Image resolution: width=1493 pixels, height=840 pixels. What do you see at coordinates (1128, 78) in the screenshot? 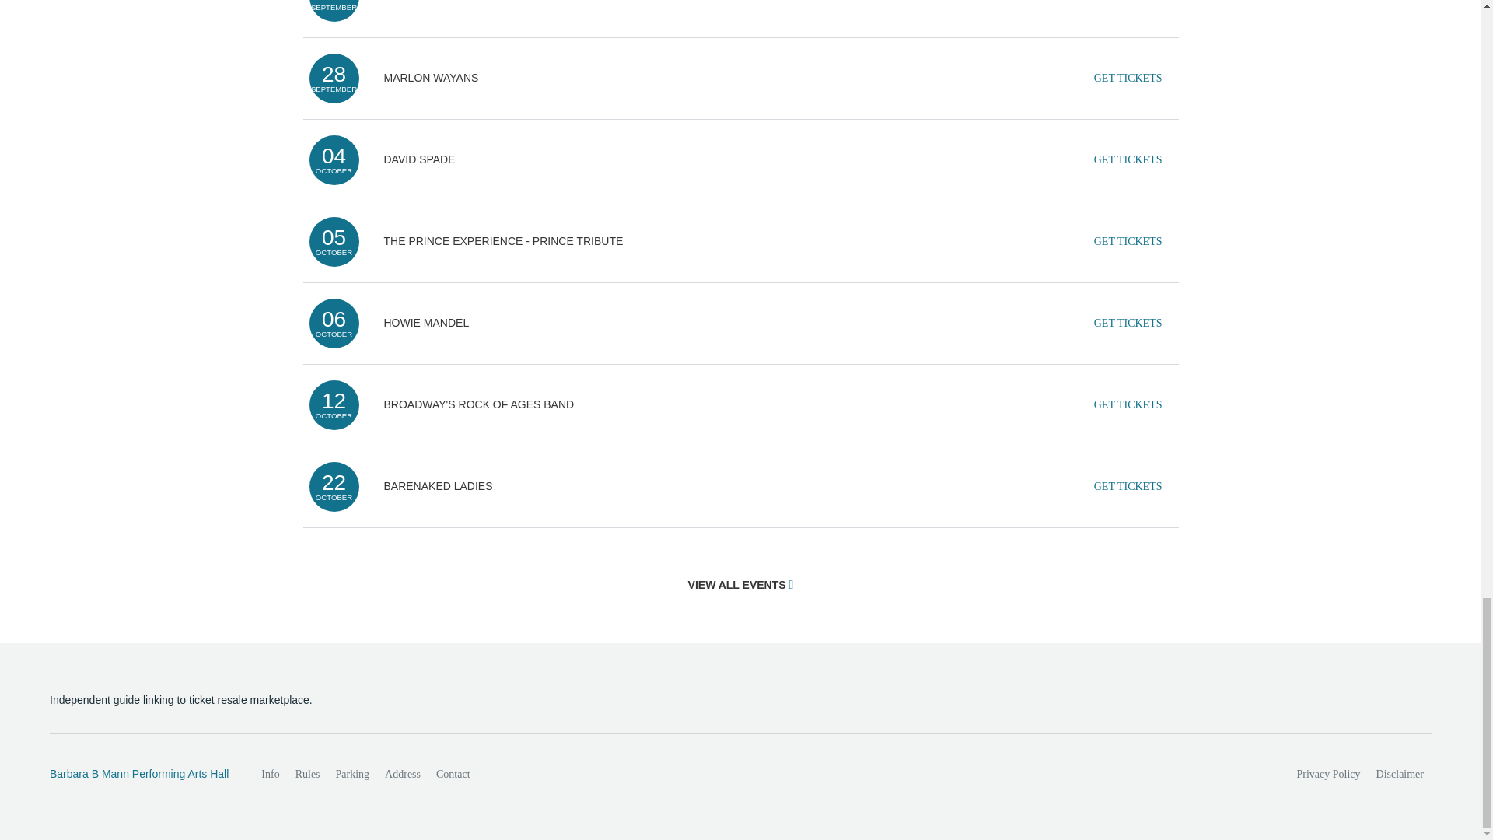
I see `GET TICKETS` at bounding box center [1128, 78].